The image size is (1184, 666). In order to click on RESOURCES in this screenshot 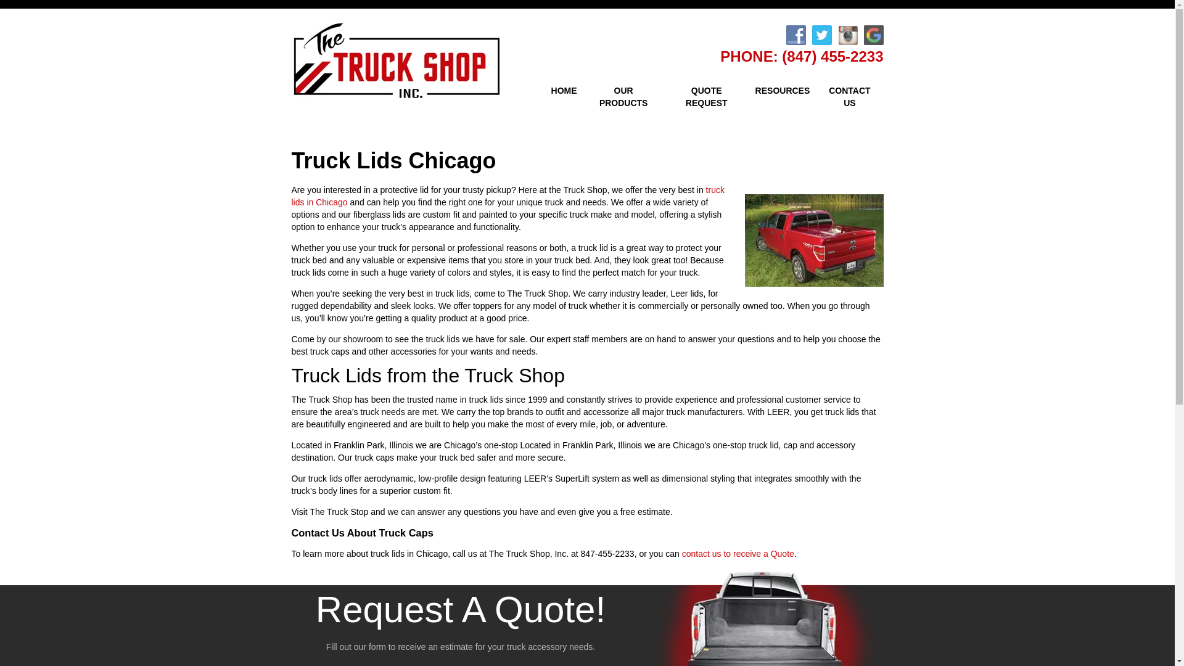, I will do `click(783, 91)`.